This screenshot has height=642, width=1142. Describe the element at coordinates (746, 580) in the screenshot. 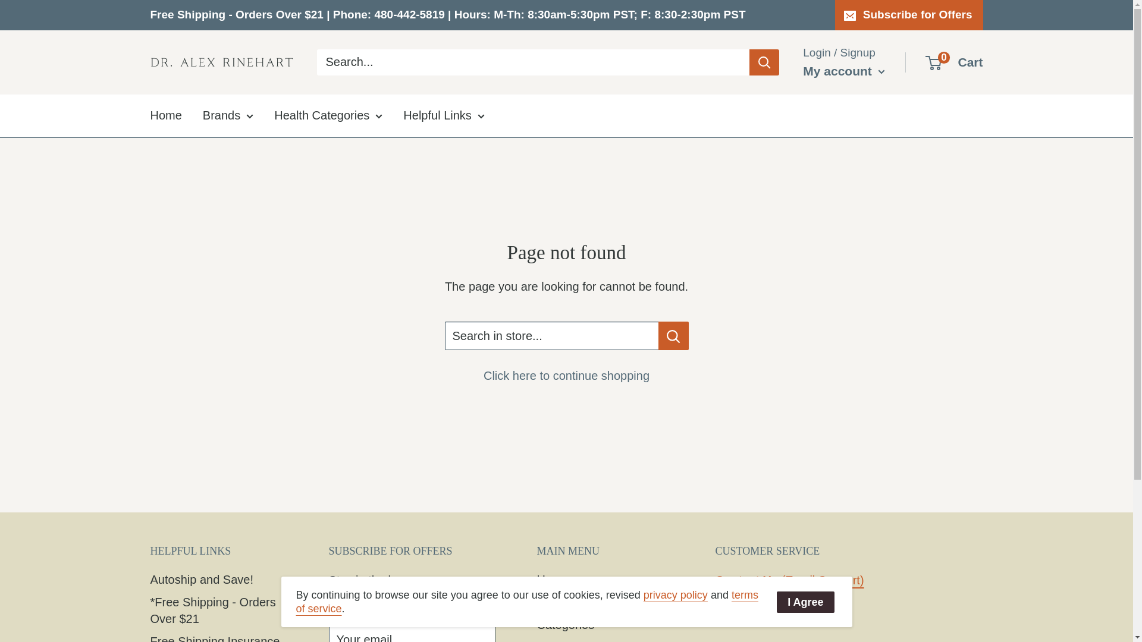

I see `Contact Us` at that location.